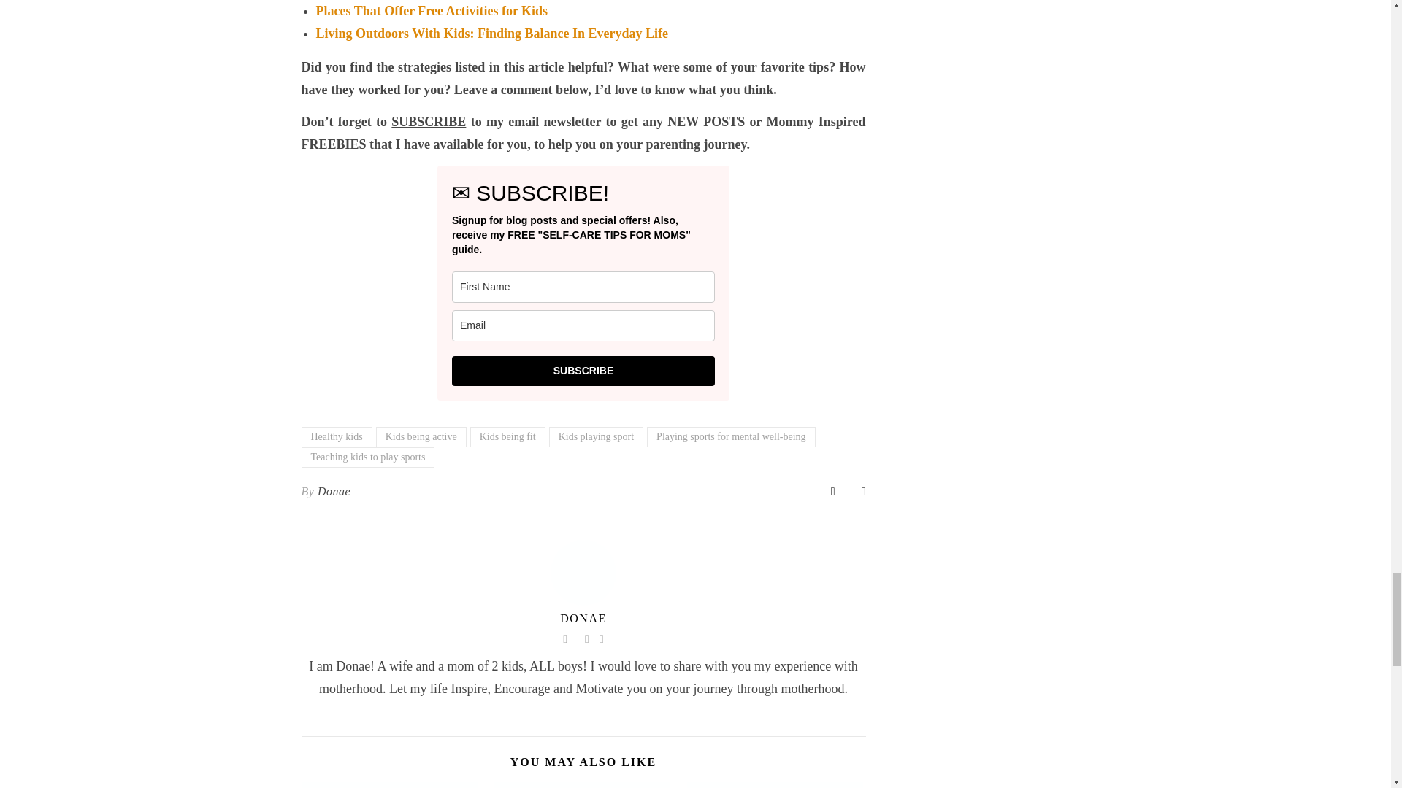 This screenshot has width=1402, height=788. What do you see at coordinates (334, 492) in the screenshot?
I see `Posts by Donae` at bounding box center [334, 492].